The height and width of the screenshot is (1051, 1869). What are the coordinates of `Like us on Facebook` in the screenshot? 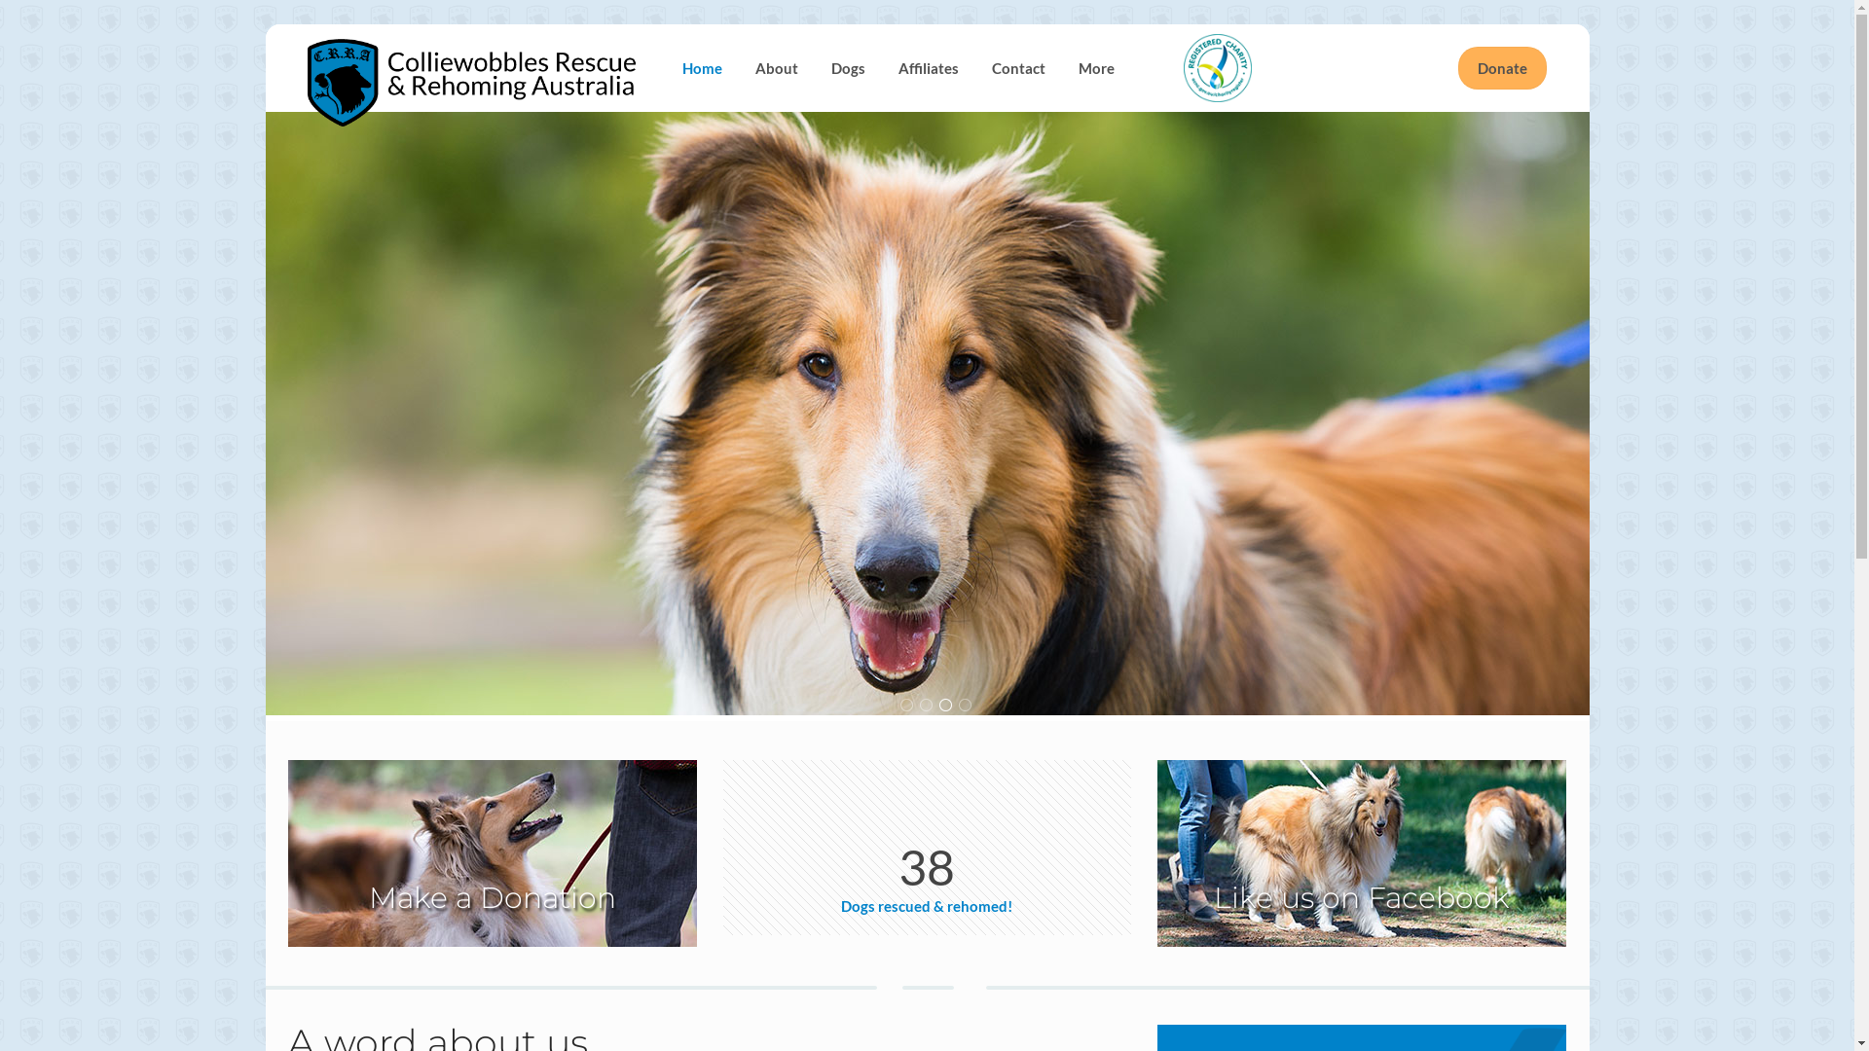 It's located at (1362, 853).